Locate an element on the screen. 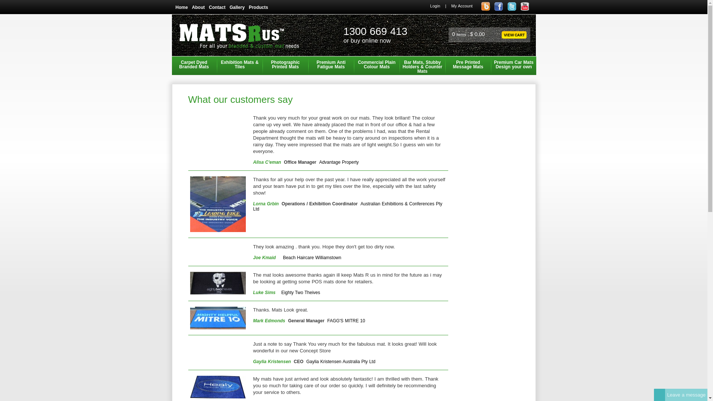 The width and height of the screenshot is (713, 401). Bar Mats, Stubby Holders & Counter Mats is located at coordinates (423, 66).